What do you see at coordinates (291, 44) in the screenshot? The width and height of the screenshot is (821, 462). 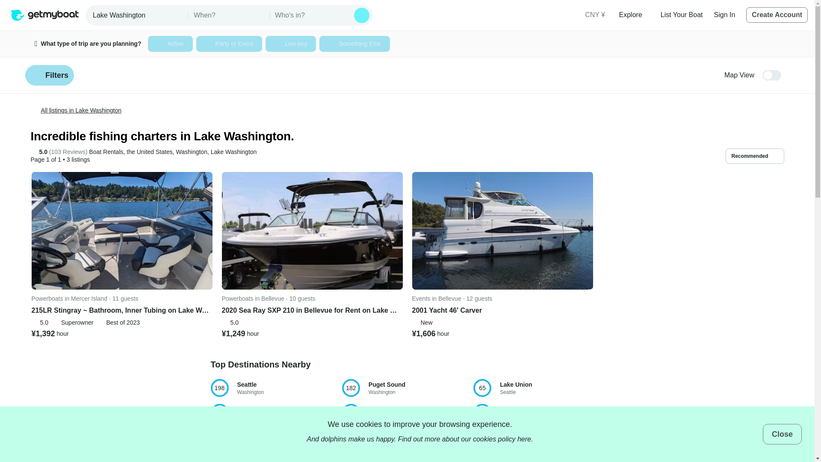 I see `Low-key` at bounding box center [291, 44].